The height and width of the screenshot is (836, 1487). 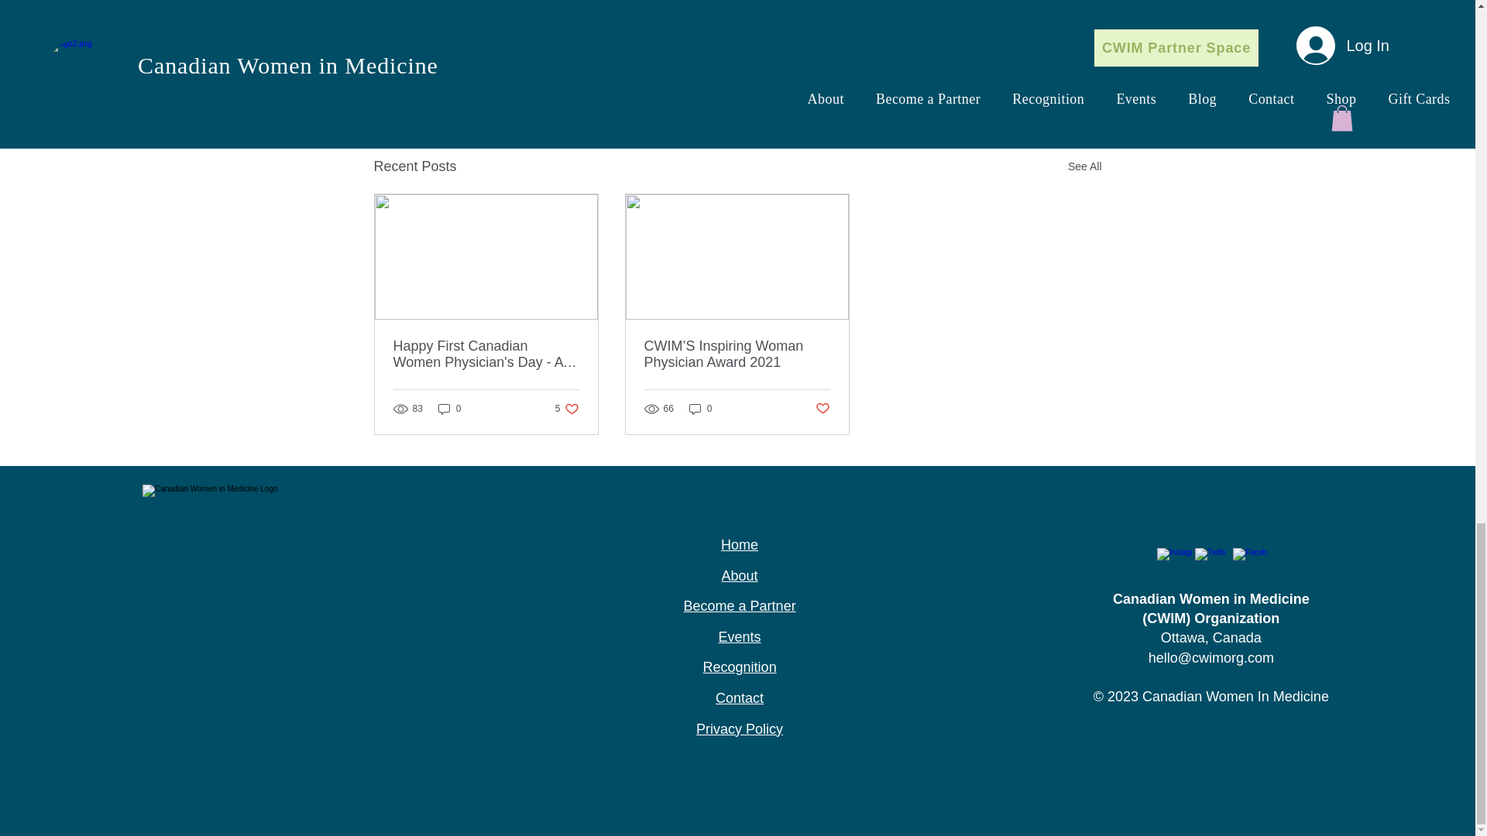 I want to click on See All, so click(x=822, y=409).